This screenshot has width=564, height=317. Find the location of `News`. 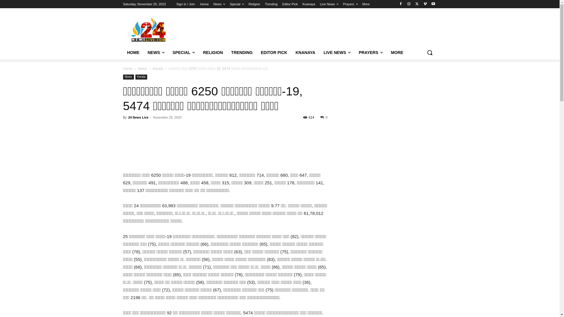

News is located at coordinates (142, 69).